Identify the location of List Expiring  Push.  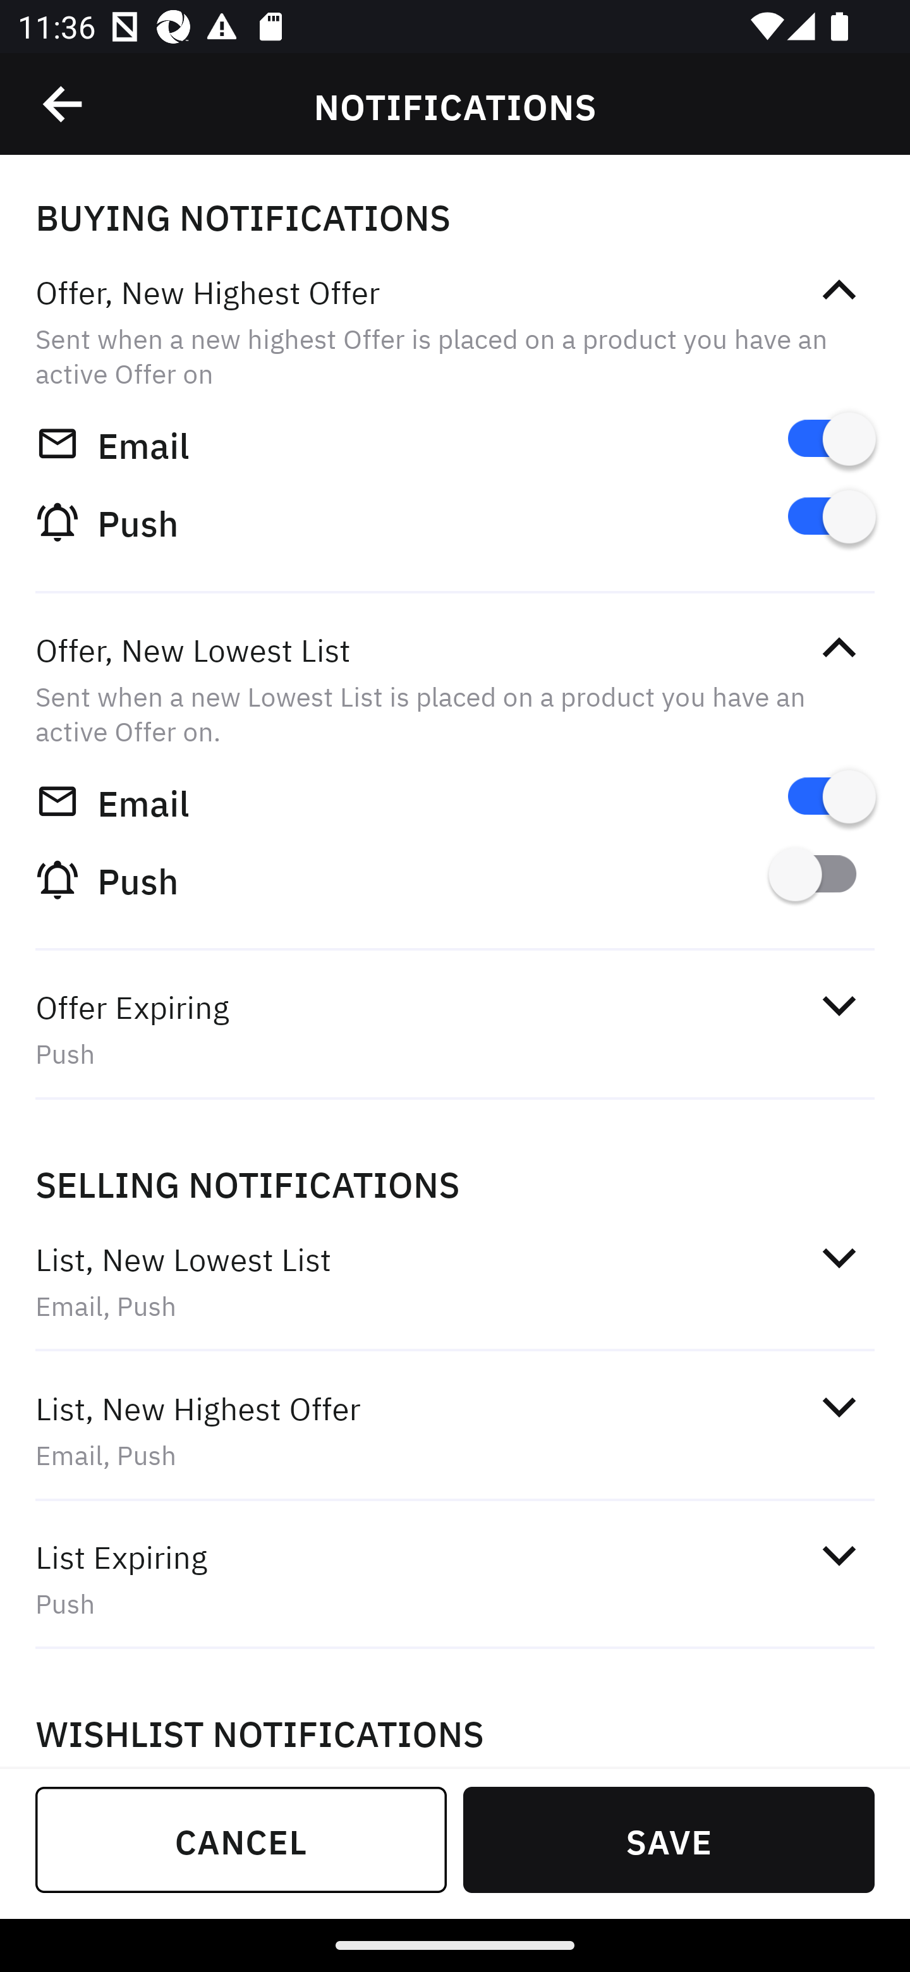
(455, 1578).